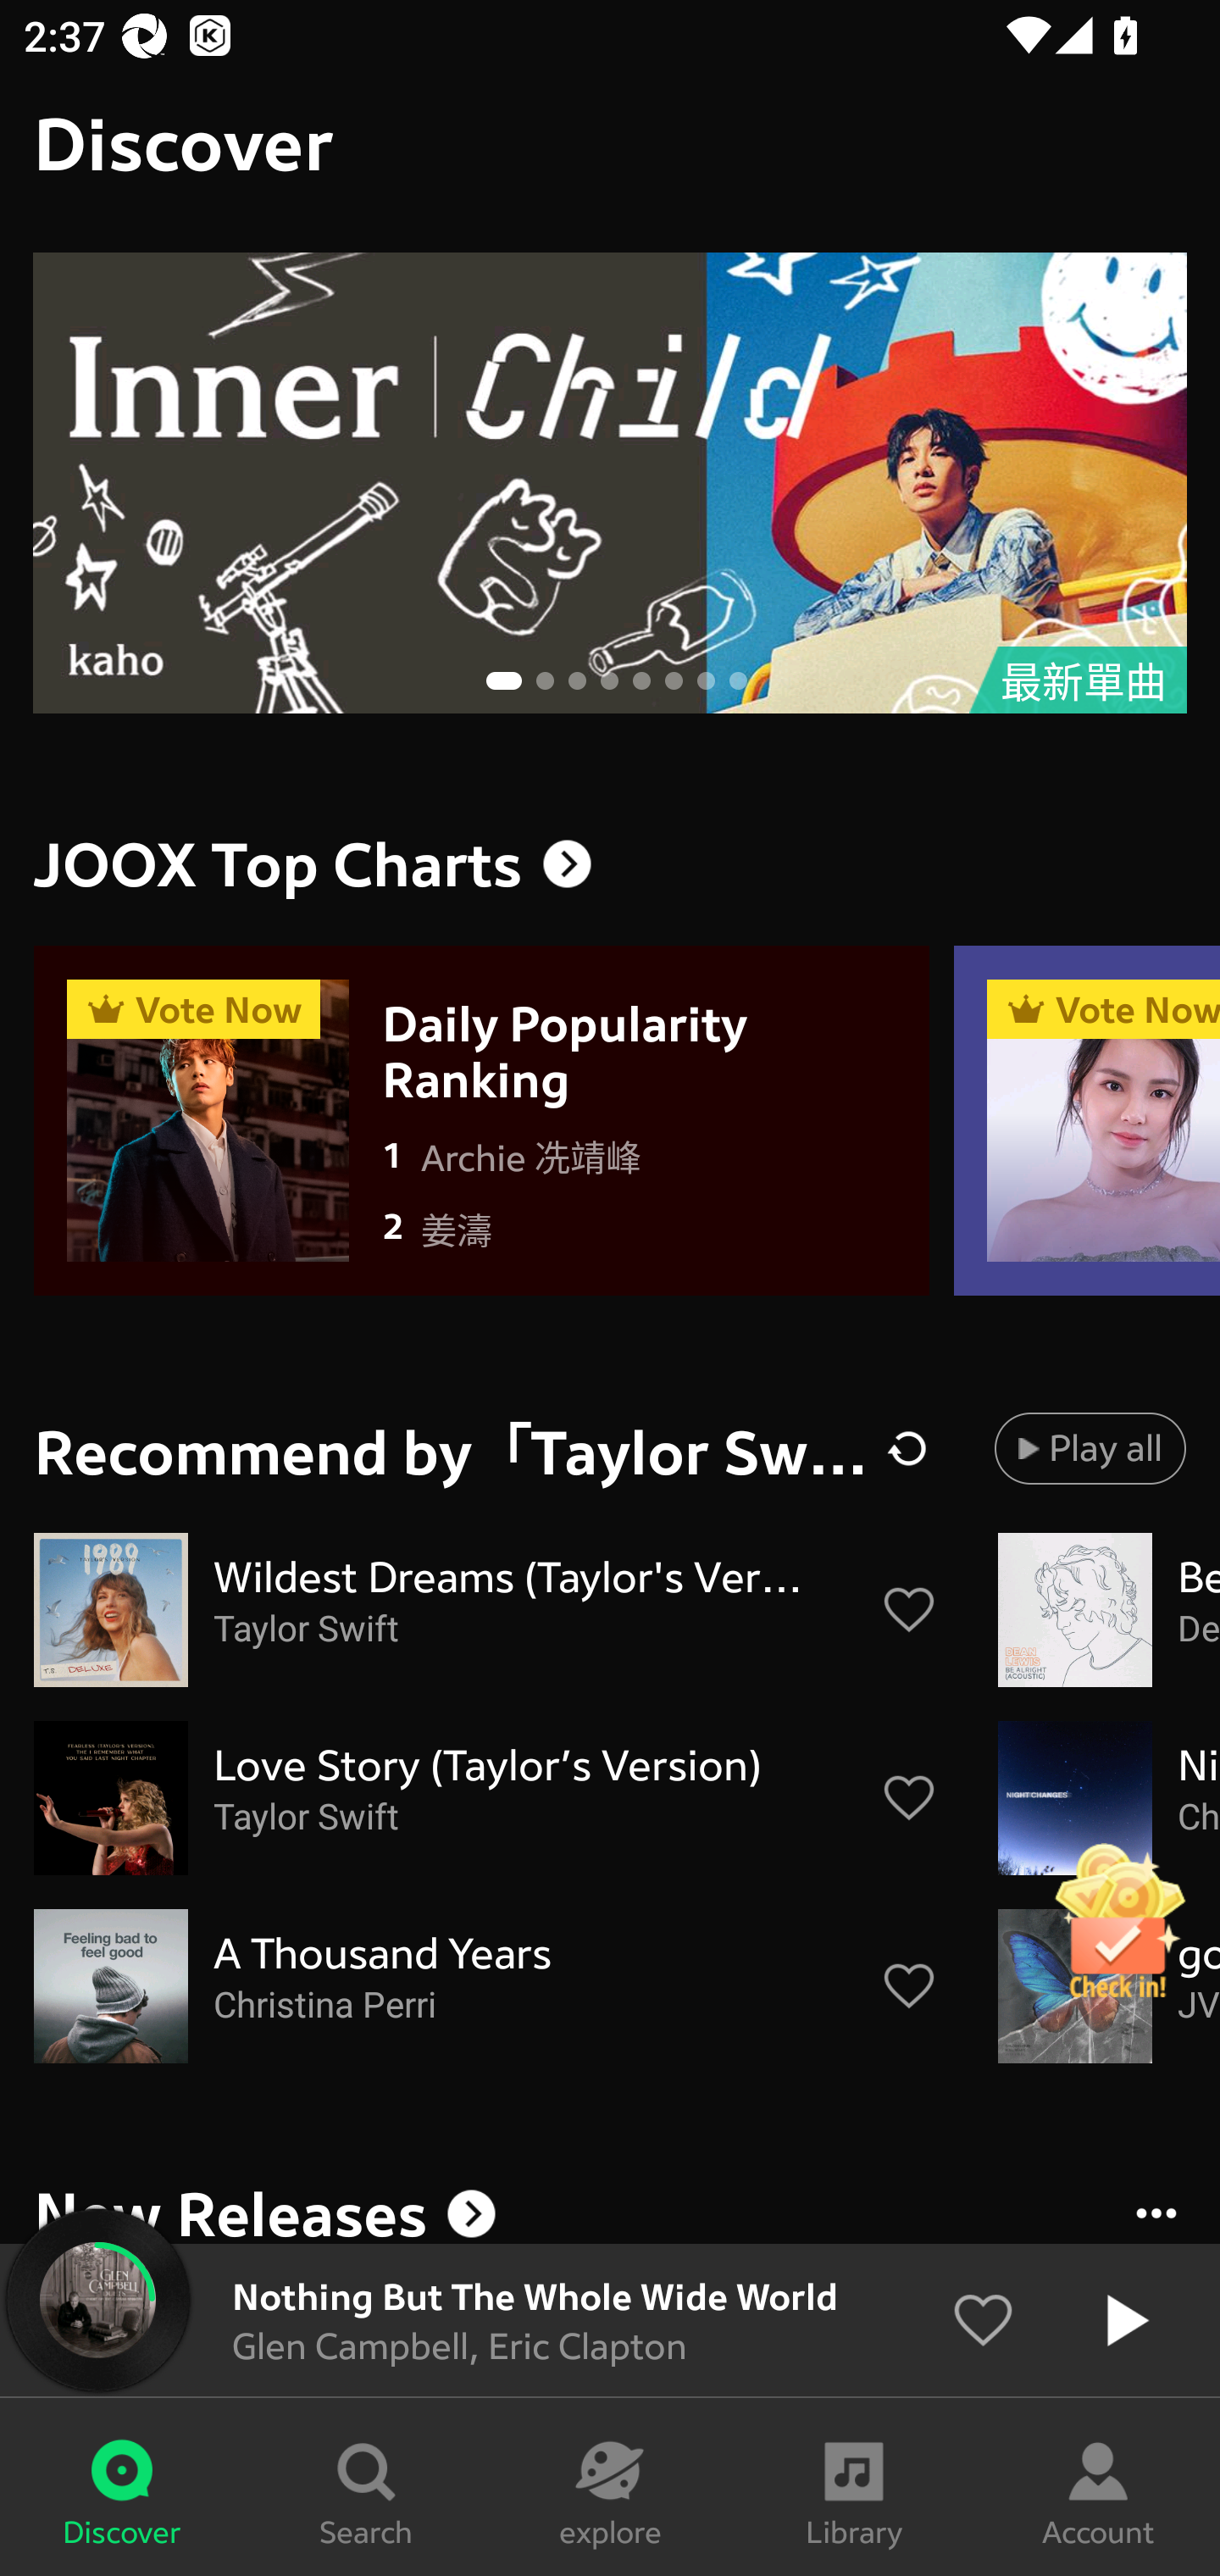 This screenshot has width=1220, height=2576. I want to click on 最新單曲  , so click(610, 483).